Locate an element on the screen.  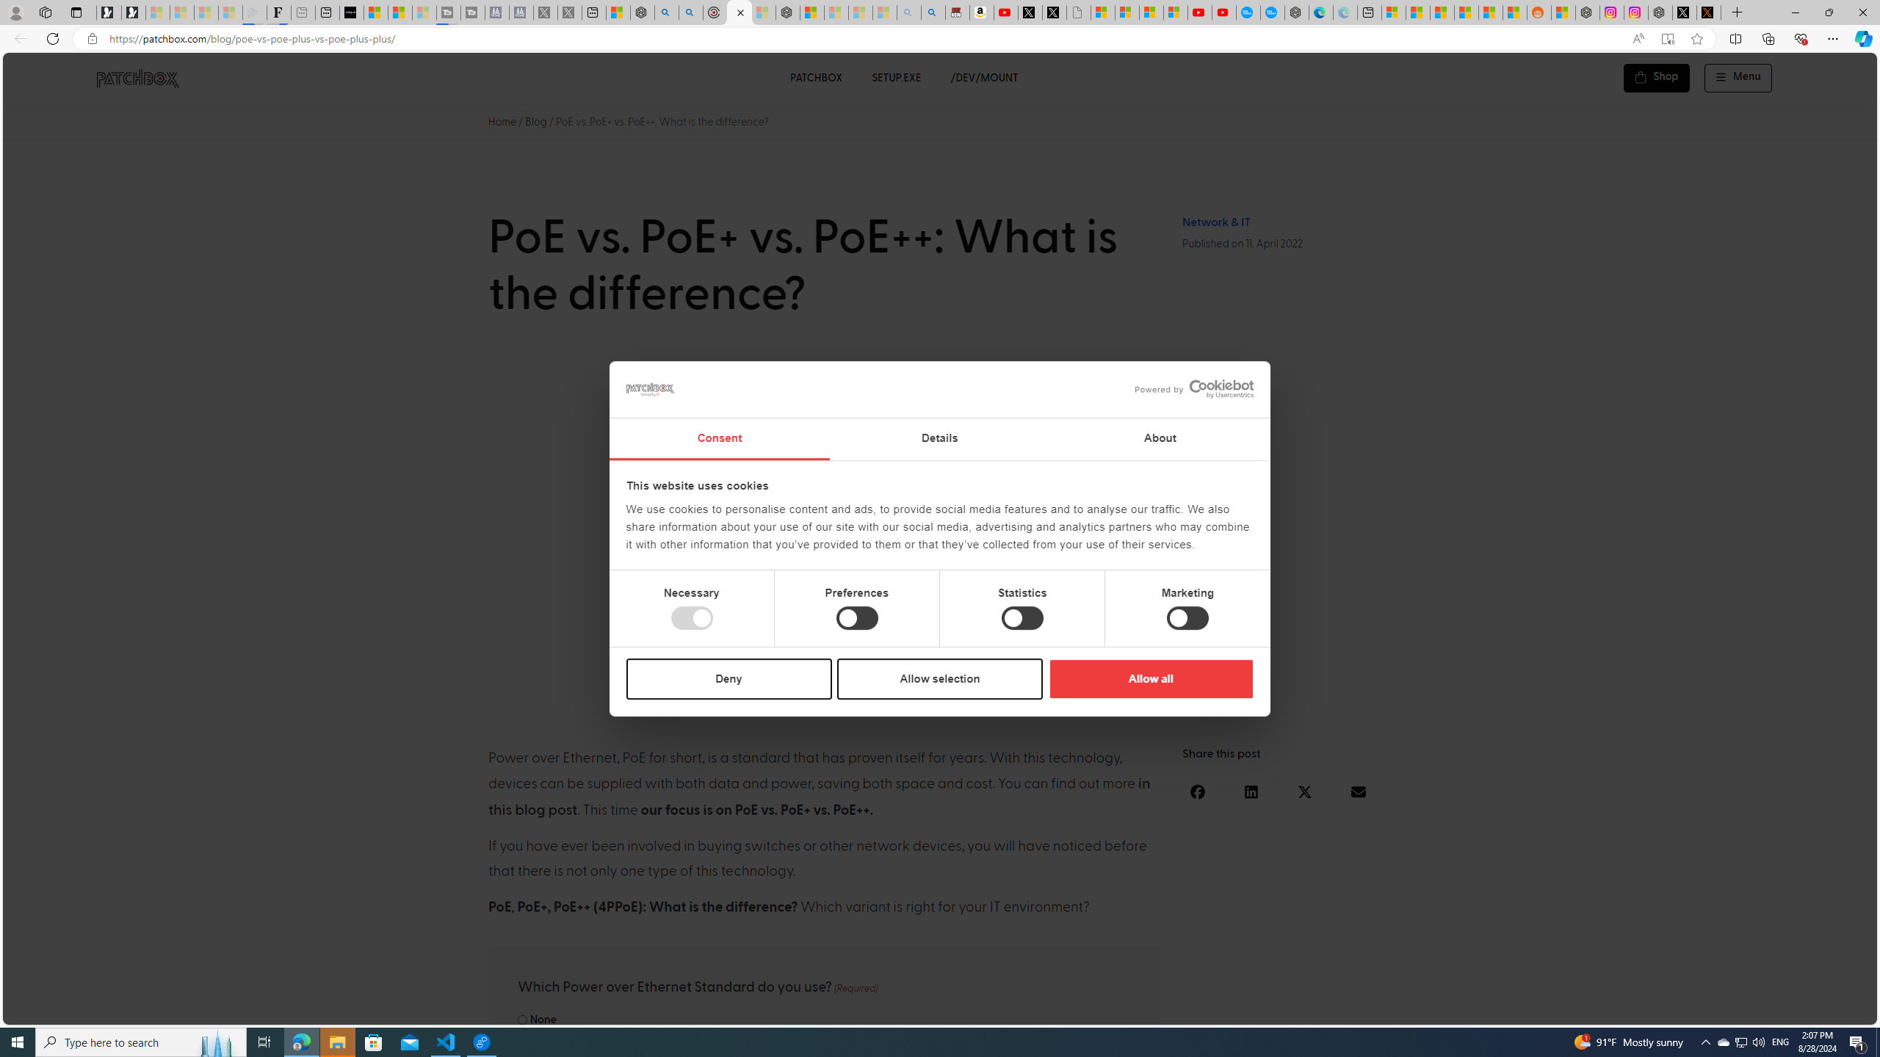
/DEV/MOUNT is located at coordinates (985, 78).